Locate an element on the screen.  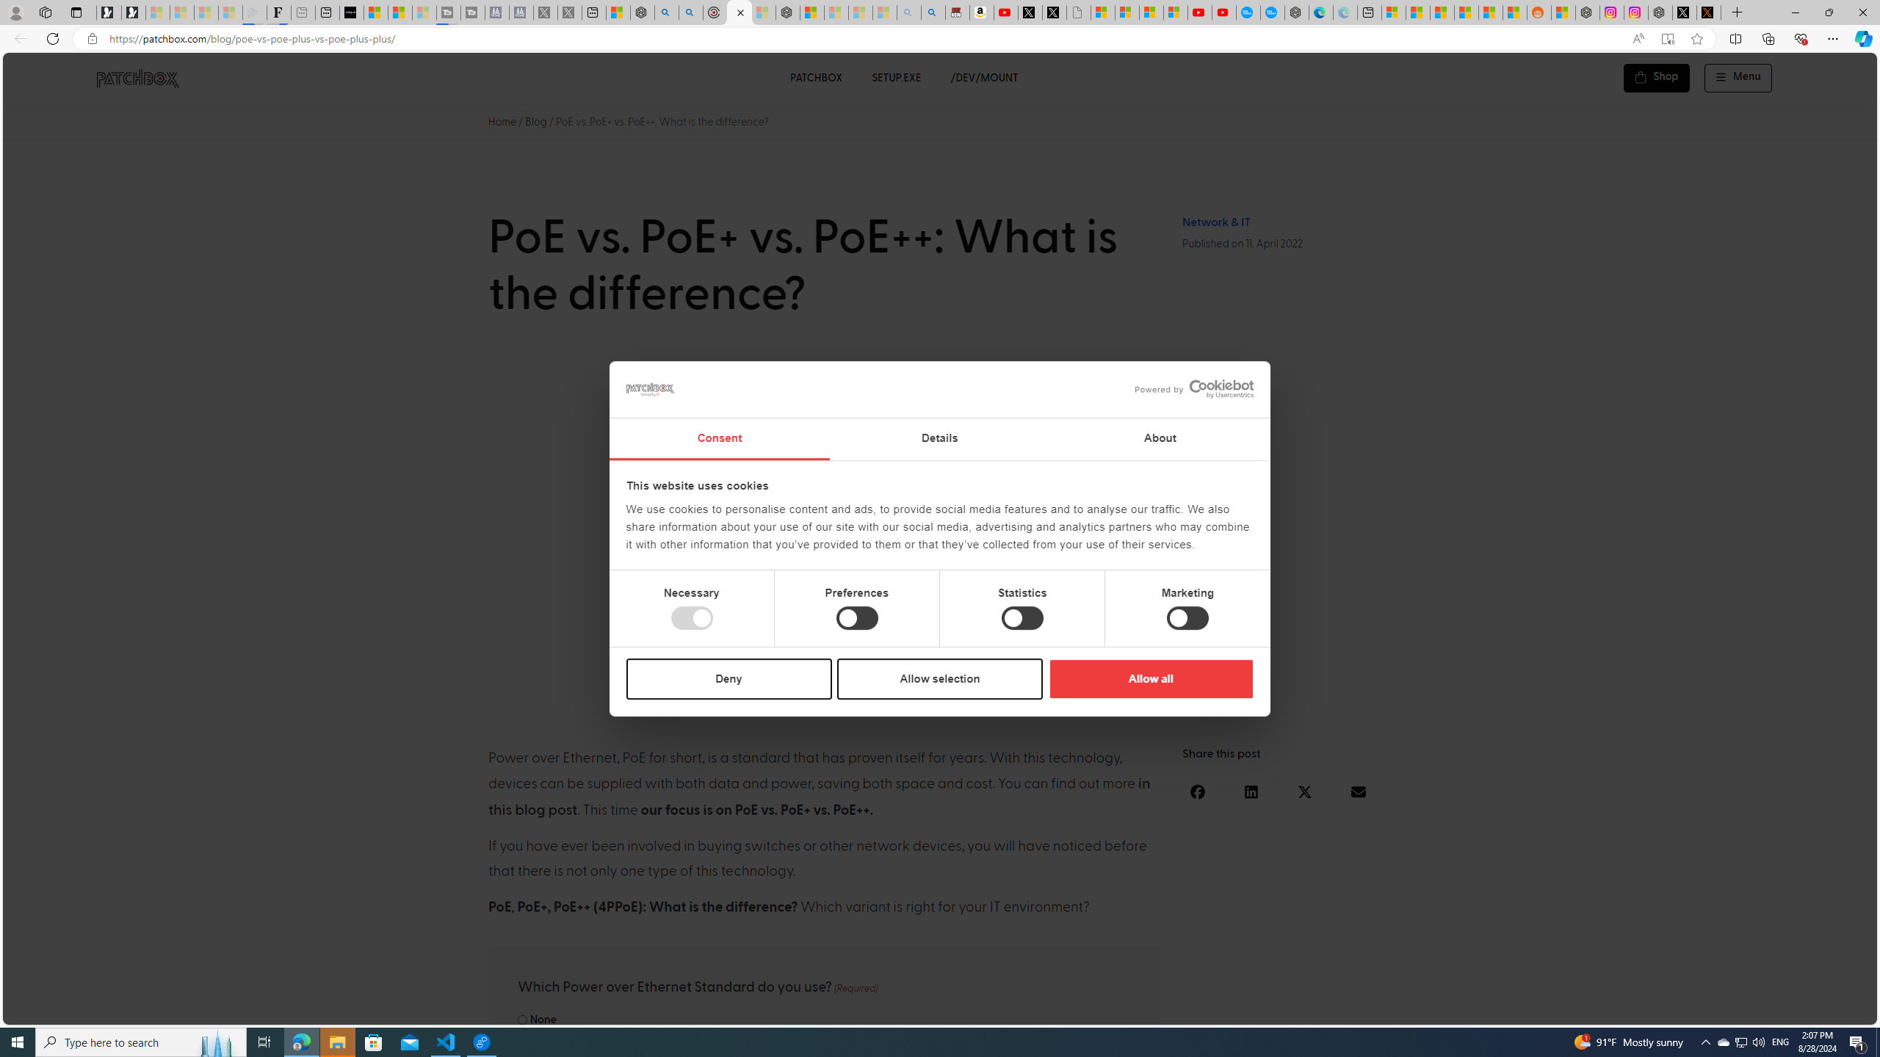
/DEV/MOUNT is located at coordinates (985, 78).